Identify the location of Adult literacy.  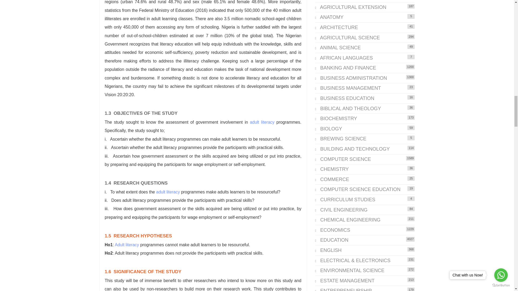
(127, 245).